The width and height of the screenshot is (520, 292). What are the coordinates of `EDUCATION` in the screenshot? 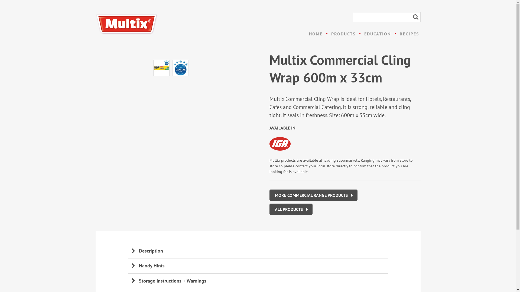 It's located at (378, 34).